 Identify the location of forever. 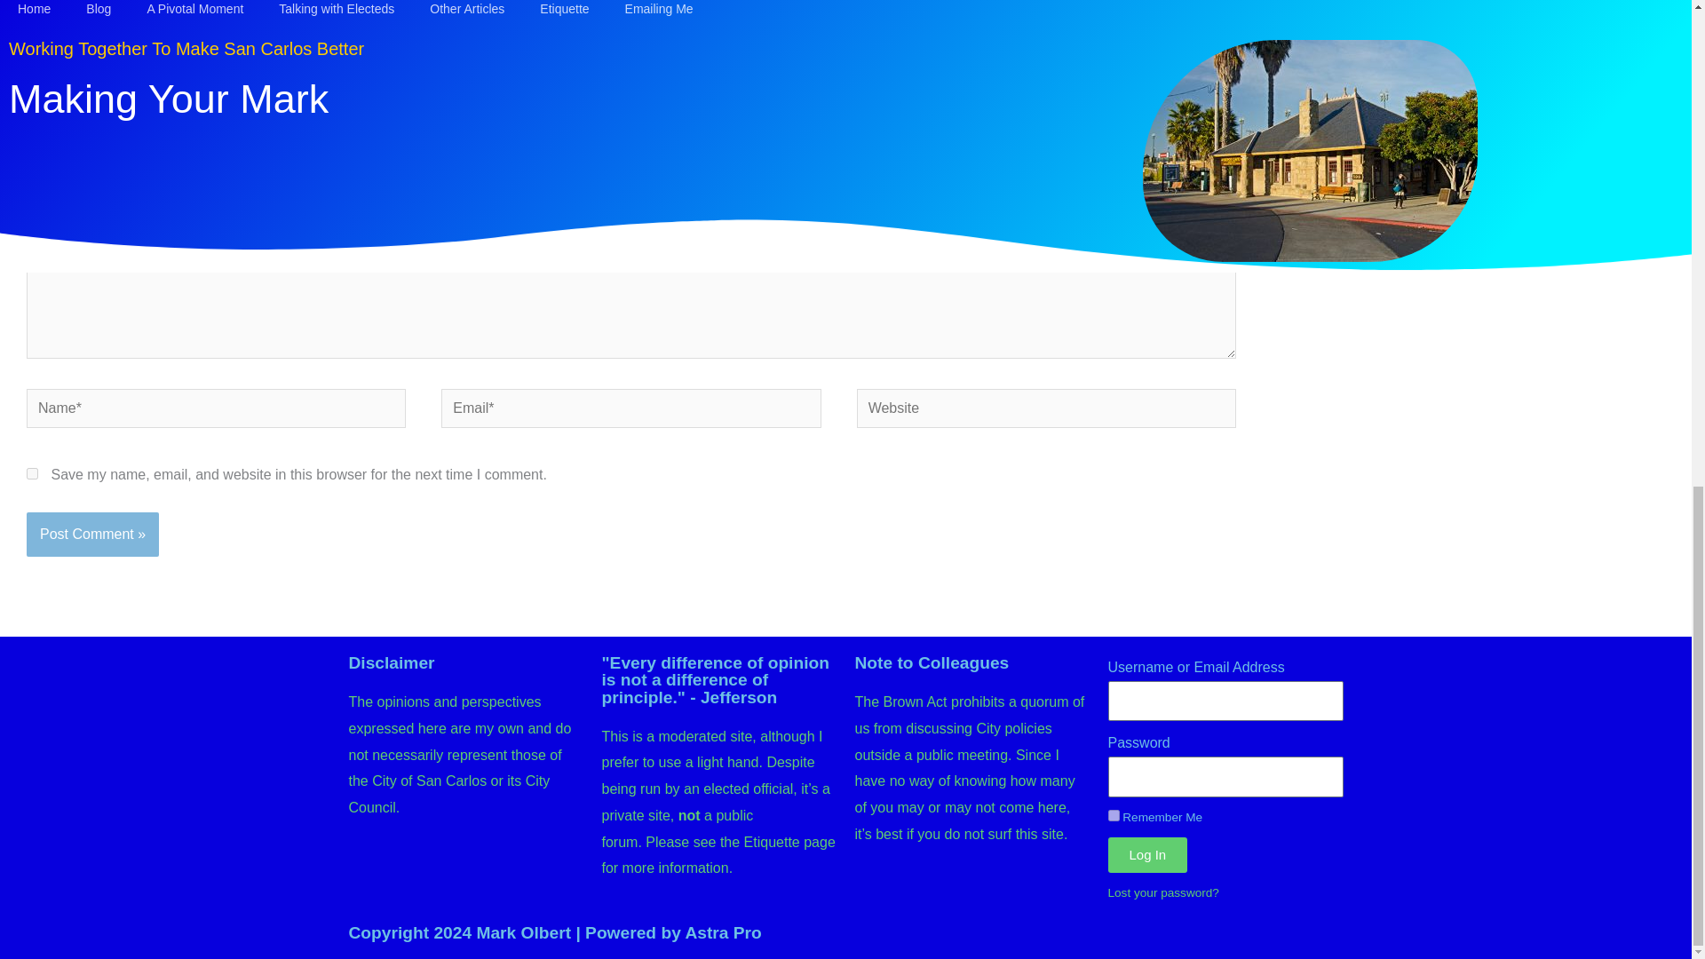
(1114, 815).